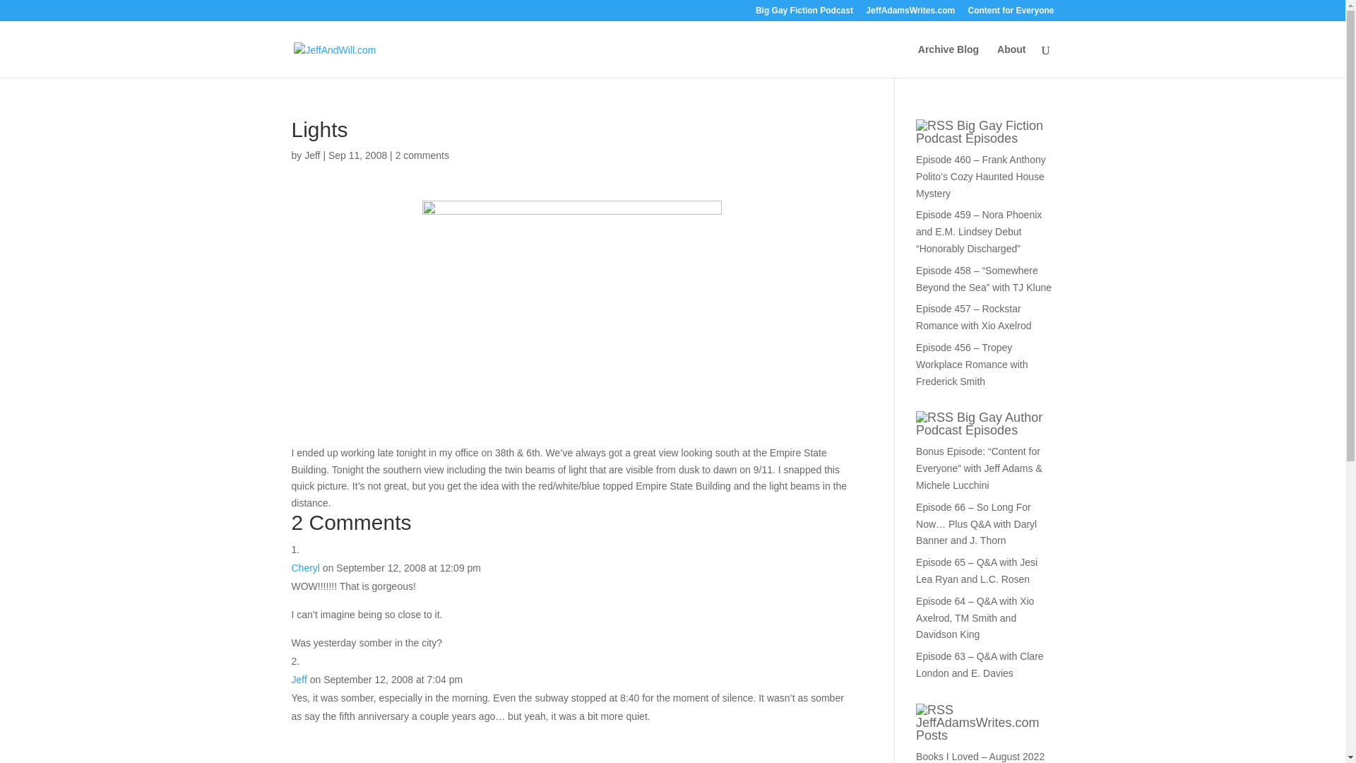 Image resolution: width=1356 pixels, height=763 pixels. I want to click on Jeff, so click(312, 155).